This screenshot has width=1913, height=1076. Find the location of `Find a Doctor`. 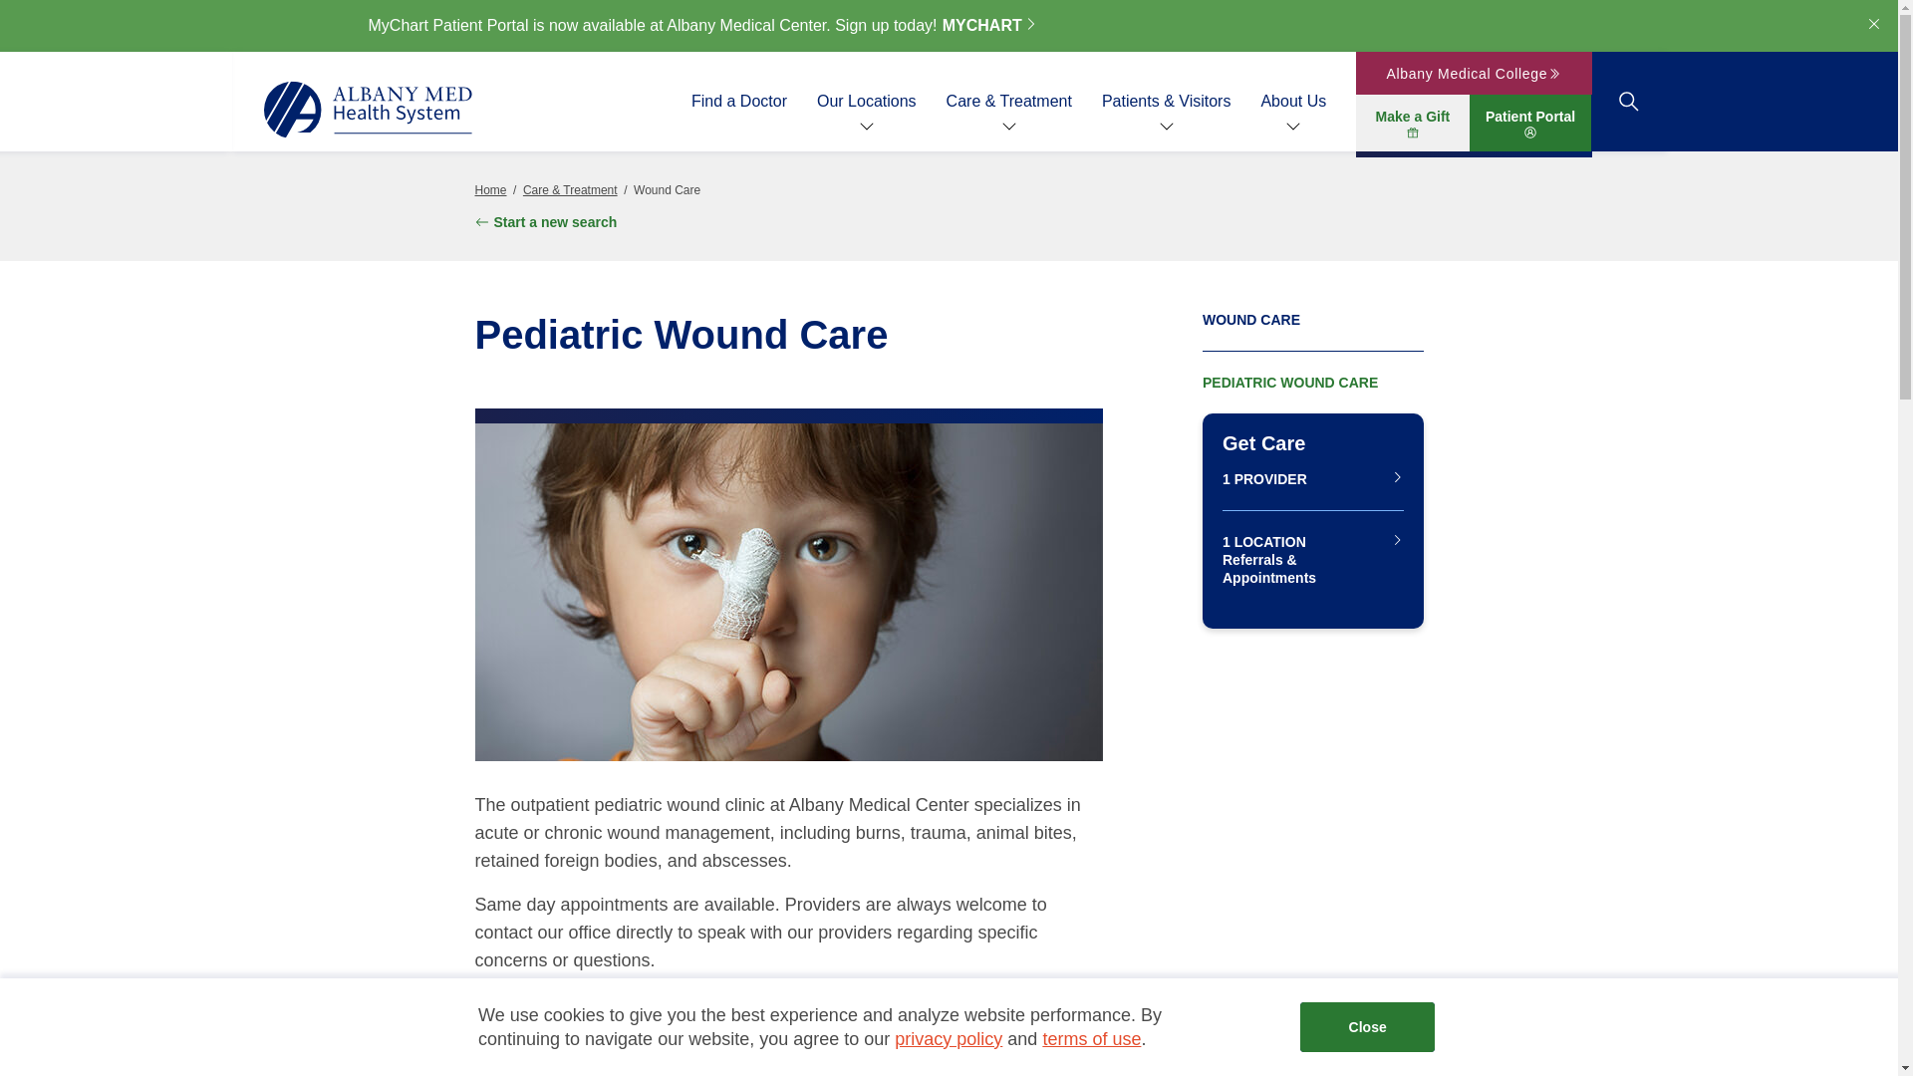

Find a Doctor is located at coordinates (738, 102).